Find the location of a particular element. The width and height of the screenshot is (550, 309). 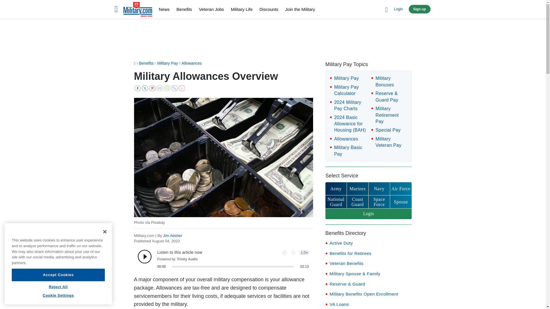

Veteran Jobs is located at coordinates (211, 9).